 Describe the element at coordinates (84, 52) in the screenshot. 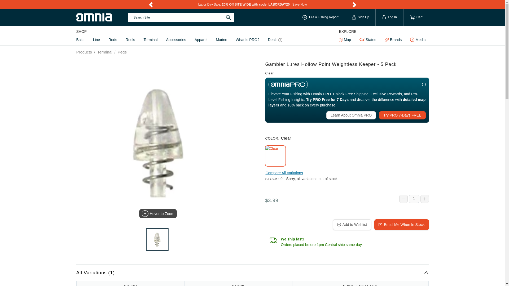

I see `Products` at that location.